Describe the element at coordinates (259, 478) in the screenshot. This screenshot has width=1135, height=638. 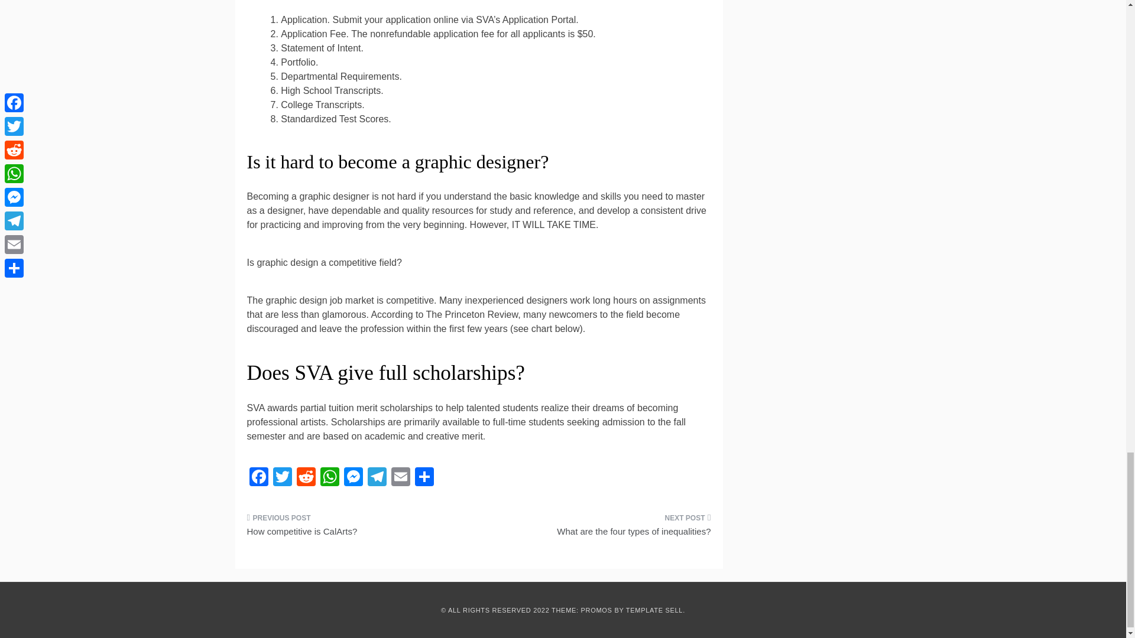
I see `Facebook` at that location.